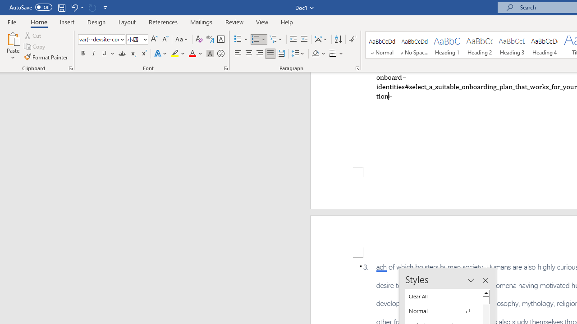 Image resolution: width=577 pixels, height=324 pixels. Describe the element at coordinates (444, 311) in the screenshot. I see `Normal` at that location.